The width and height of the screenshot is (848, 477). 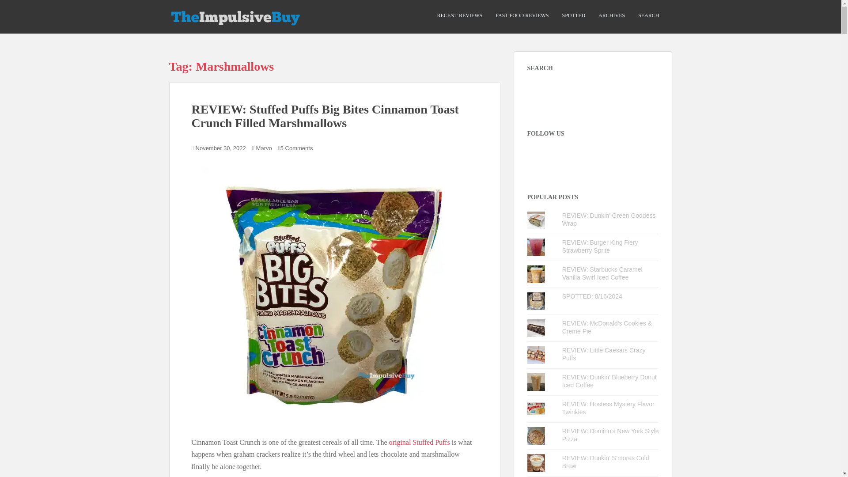 I want to click on Instagram, so click(x=534, y=155).